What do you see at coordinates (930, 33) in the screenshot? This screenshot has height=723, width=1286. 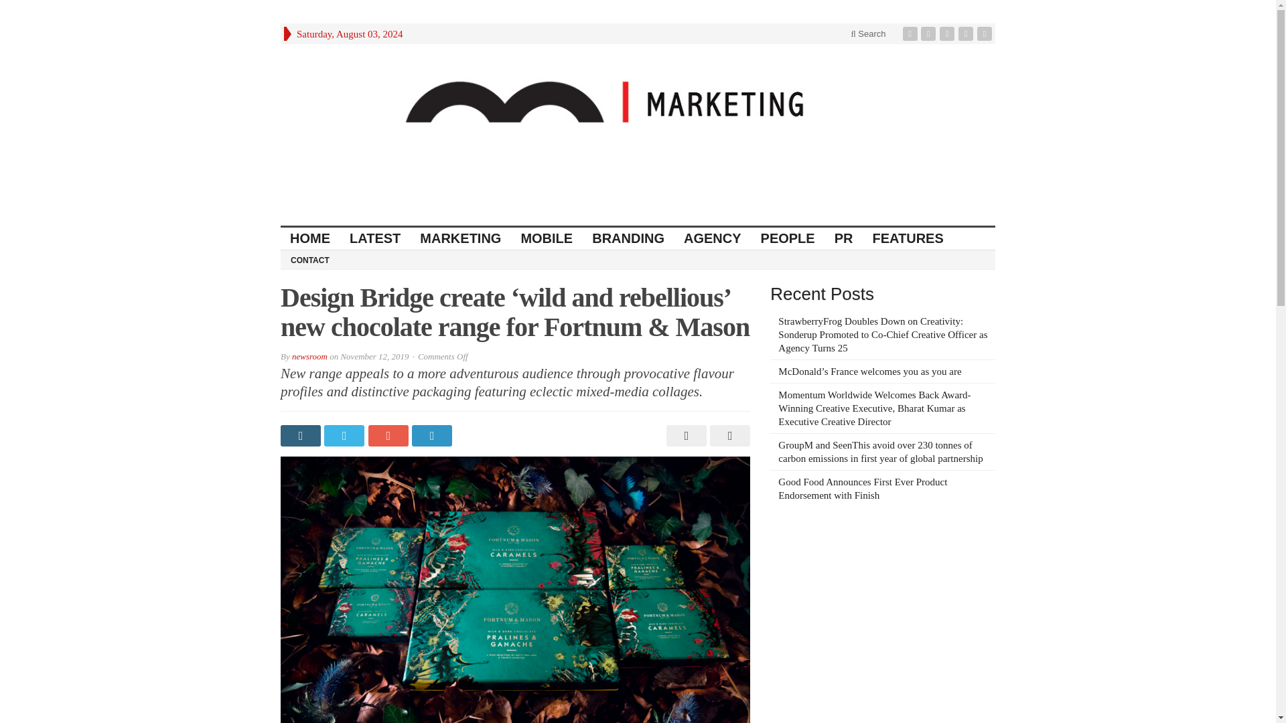 I see `Twitter` at bounding box center [930, 33].